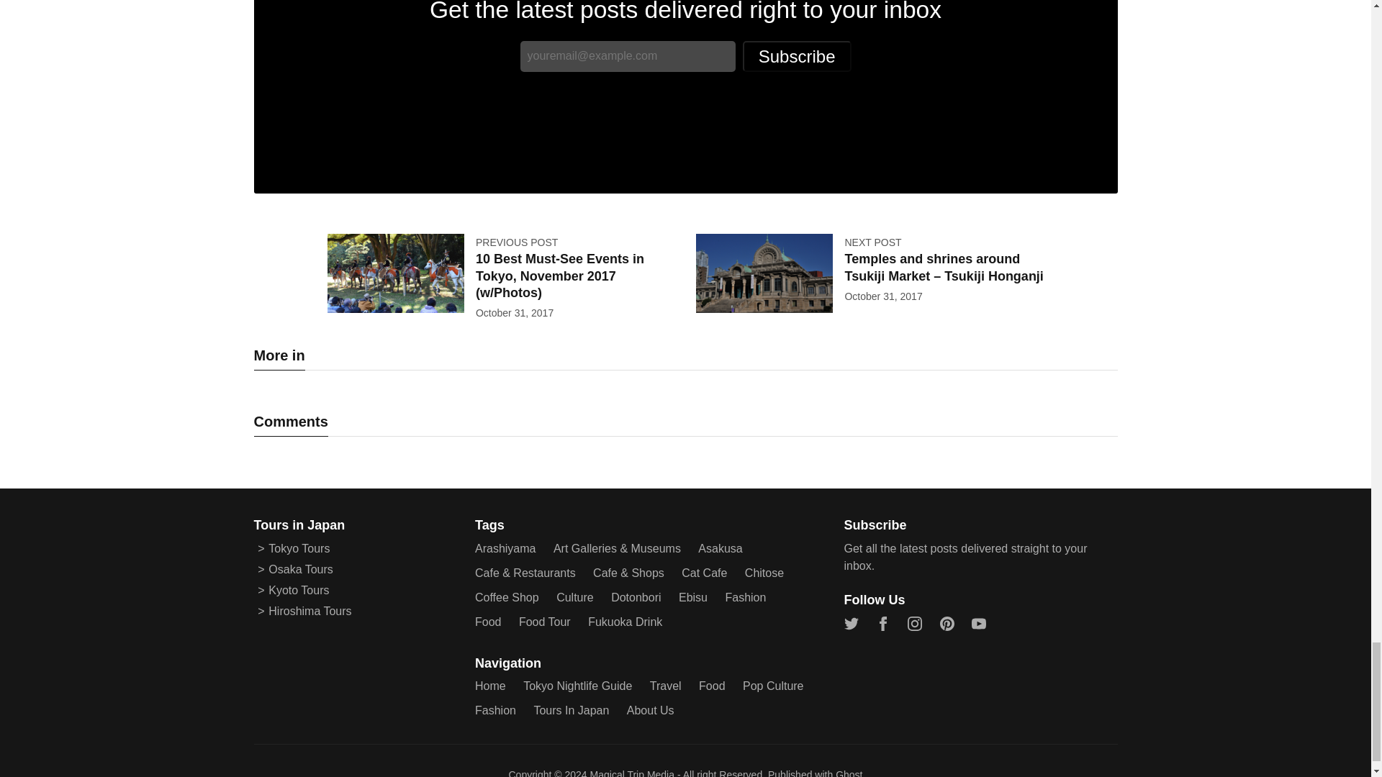 The width and height of the screenshot is (1382, 777). Describe the element at coordinates (517, 242) in the screenshot. I see `PREVIOUS POST` at that location.